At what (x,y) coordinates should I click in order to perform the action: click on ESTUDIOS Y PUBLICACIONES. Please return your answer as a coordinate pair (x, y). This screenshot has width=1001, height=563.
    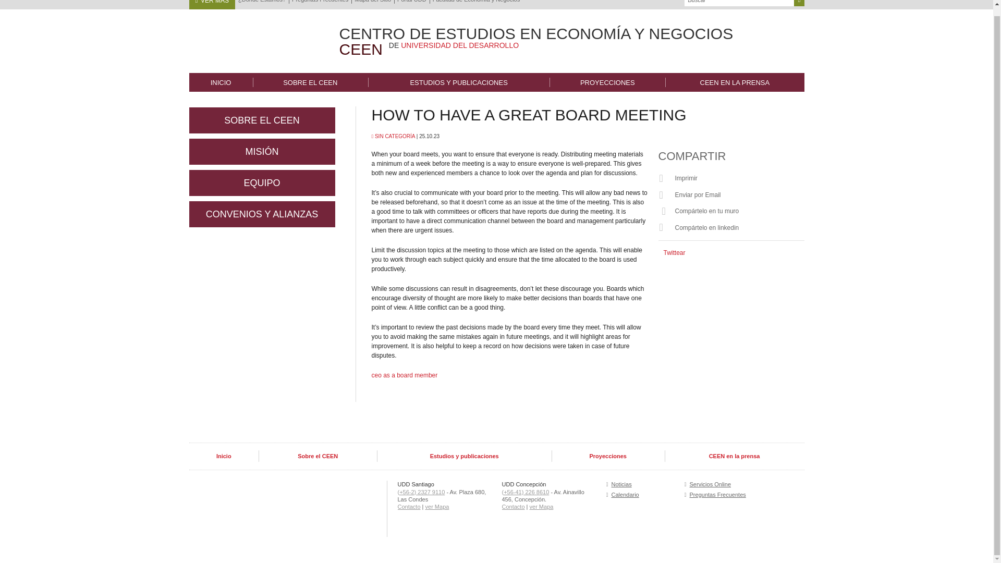
    Looking at the image, I should click on (459, 82).